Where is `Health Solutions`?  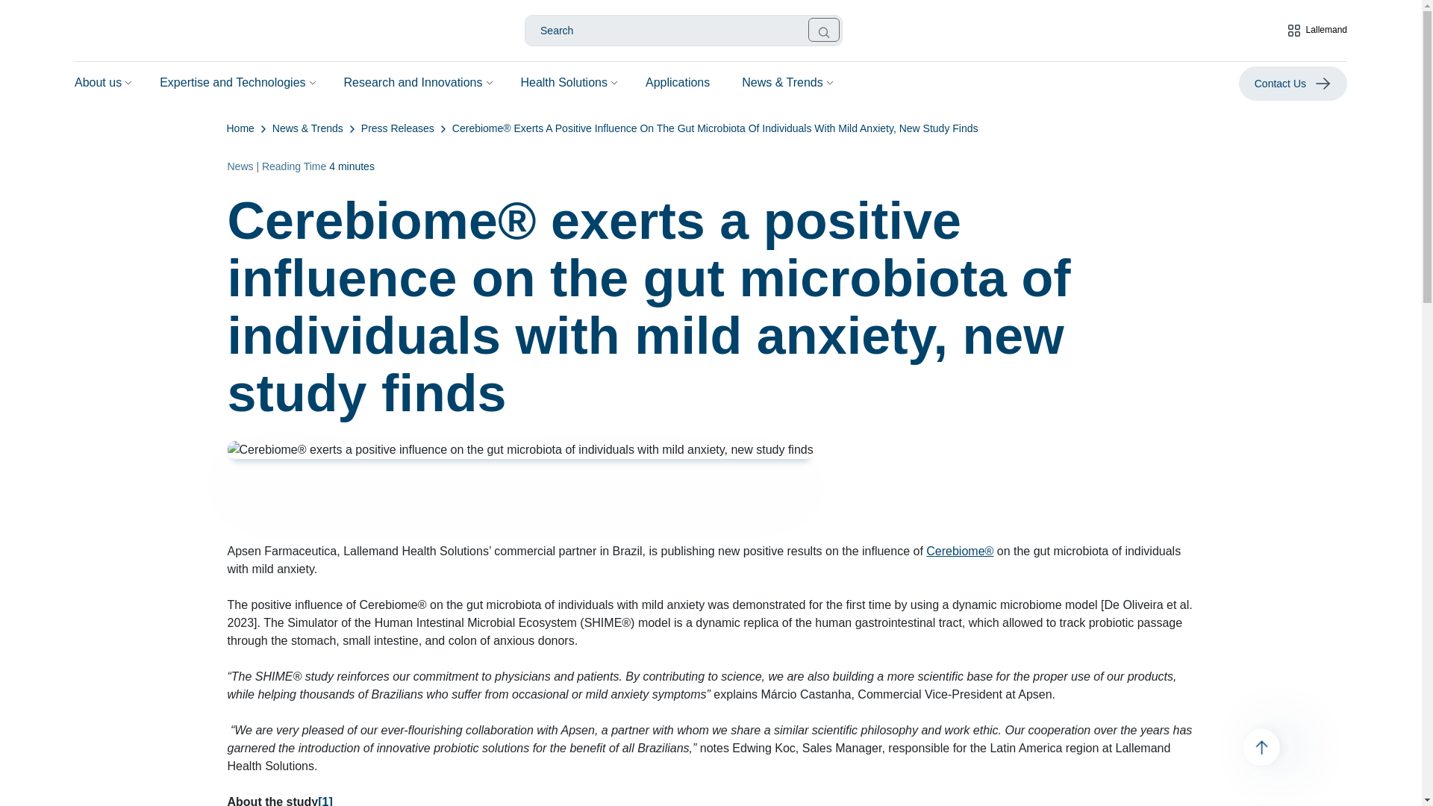
Health Solutions is located at coordinates (563, 83).